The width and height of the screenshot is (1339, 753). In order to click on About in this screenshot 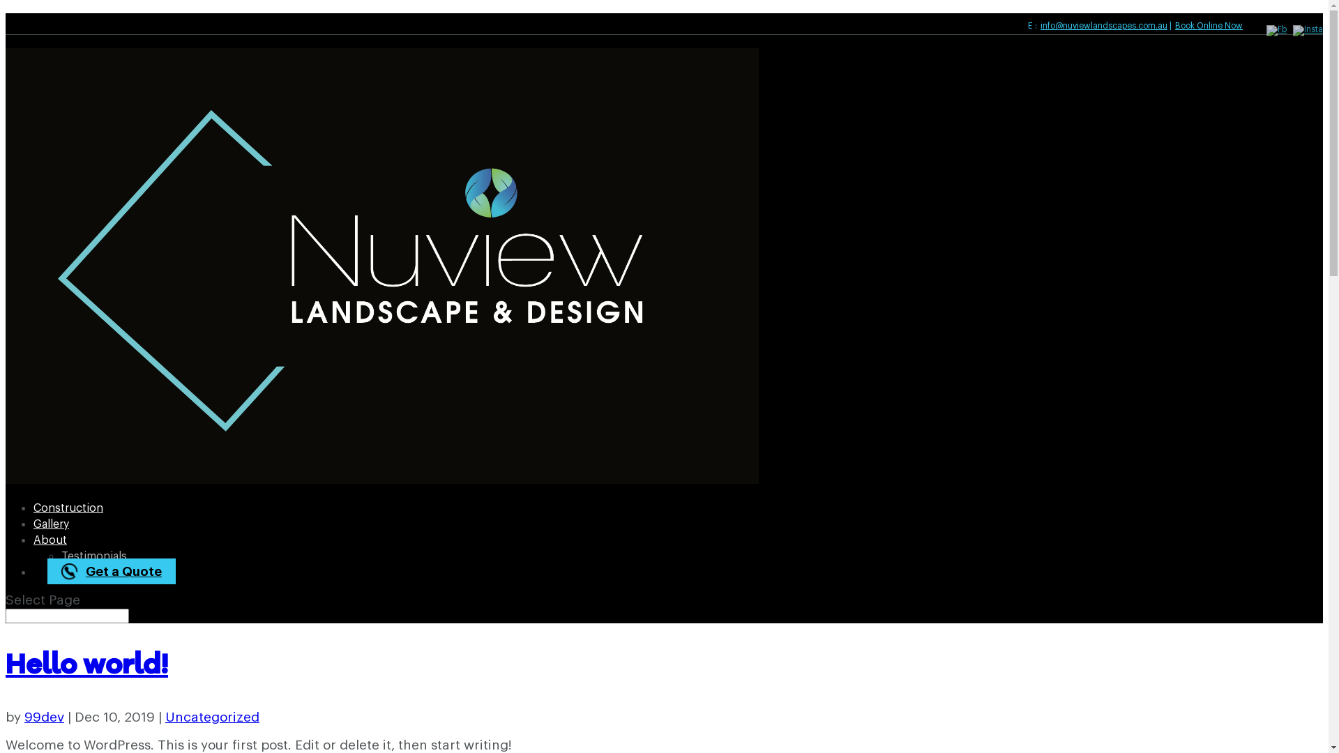, I will do `click(50, 551)`.